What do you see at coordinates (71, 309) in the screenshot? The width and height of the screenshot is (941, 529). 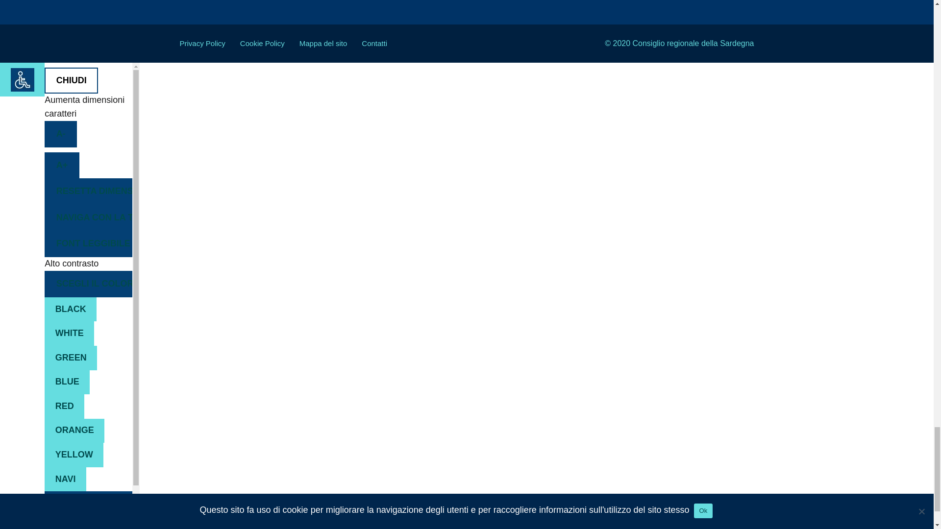 I see `black` at bounding box center [71, 309].